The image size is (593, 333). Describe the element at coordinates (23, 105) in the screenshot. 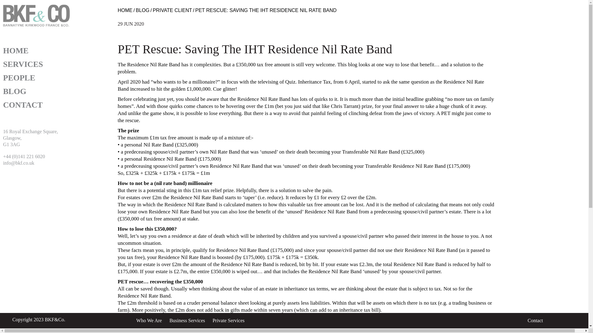

I see `CONTACT` at that location.